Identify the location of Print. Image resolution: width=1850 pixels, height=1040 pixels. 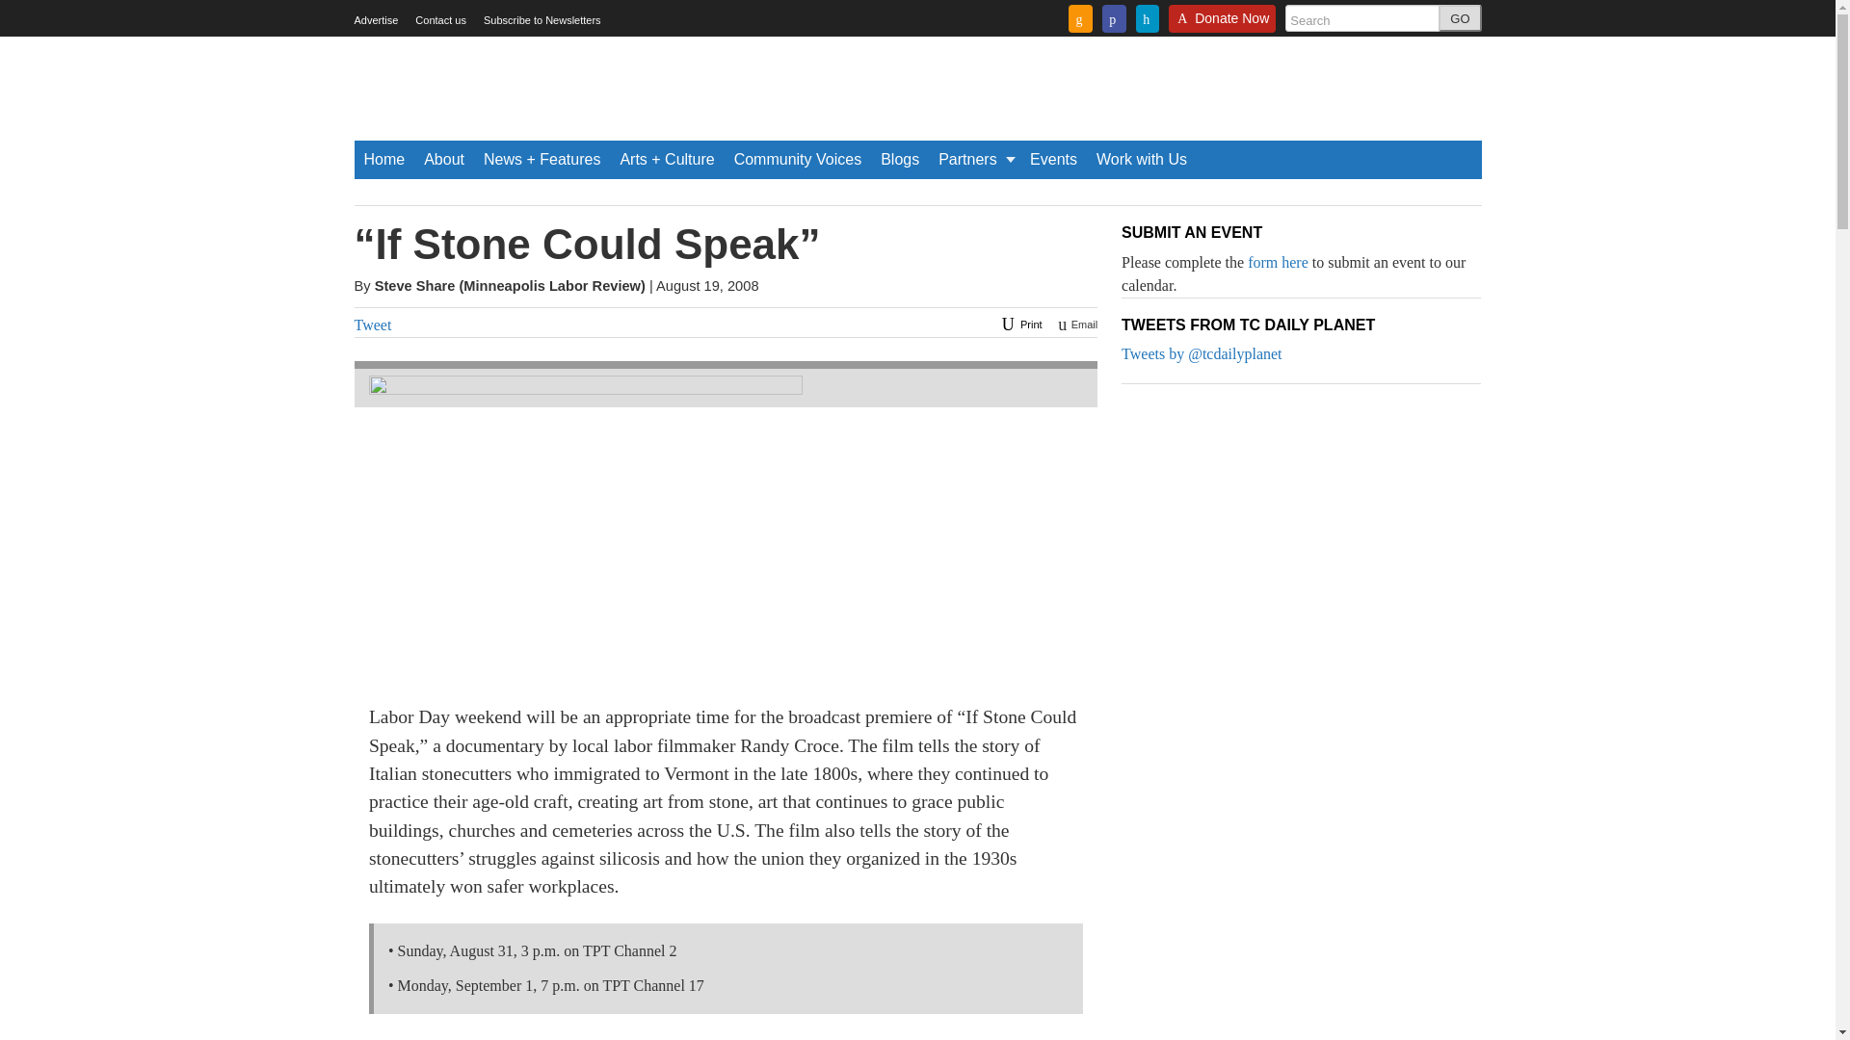
(1018, 324).